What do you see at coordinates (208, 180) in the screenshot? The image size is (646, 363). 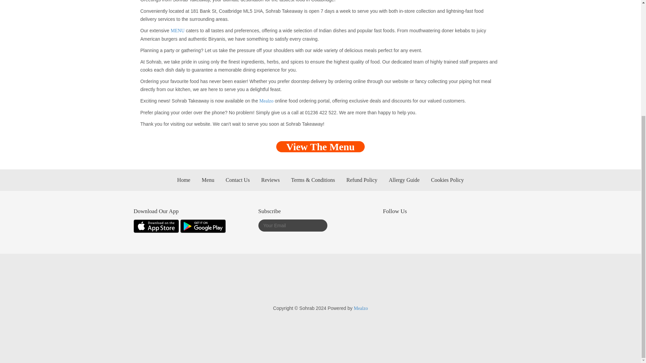 I see `Menu` at bounding box center [208, 180].